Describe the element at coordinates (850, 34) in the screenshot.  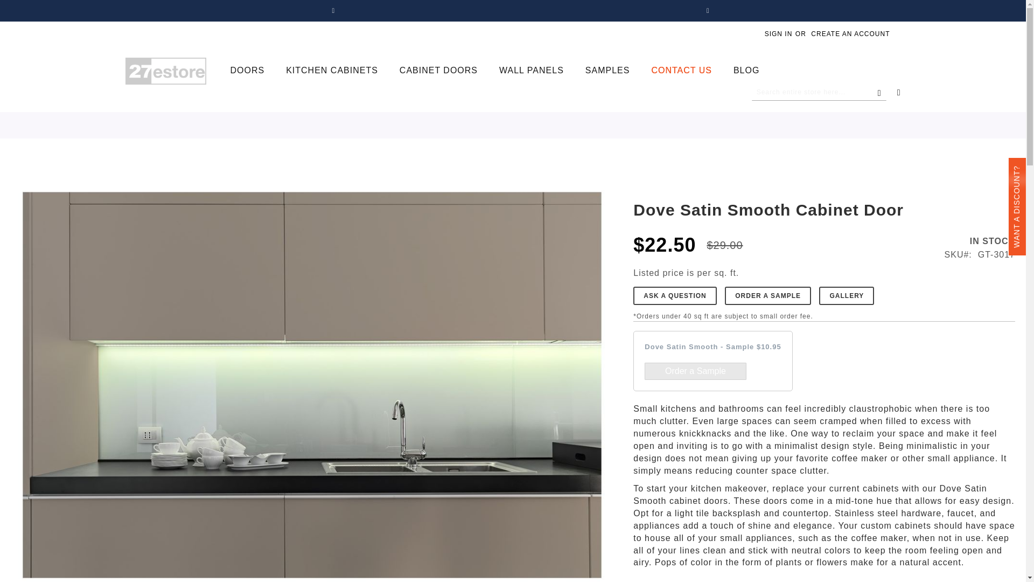
I see `CREATE AN ACCOUNT` at that location.